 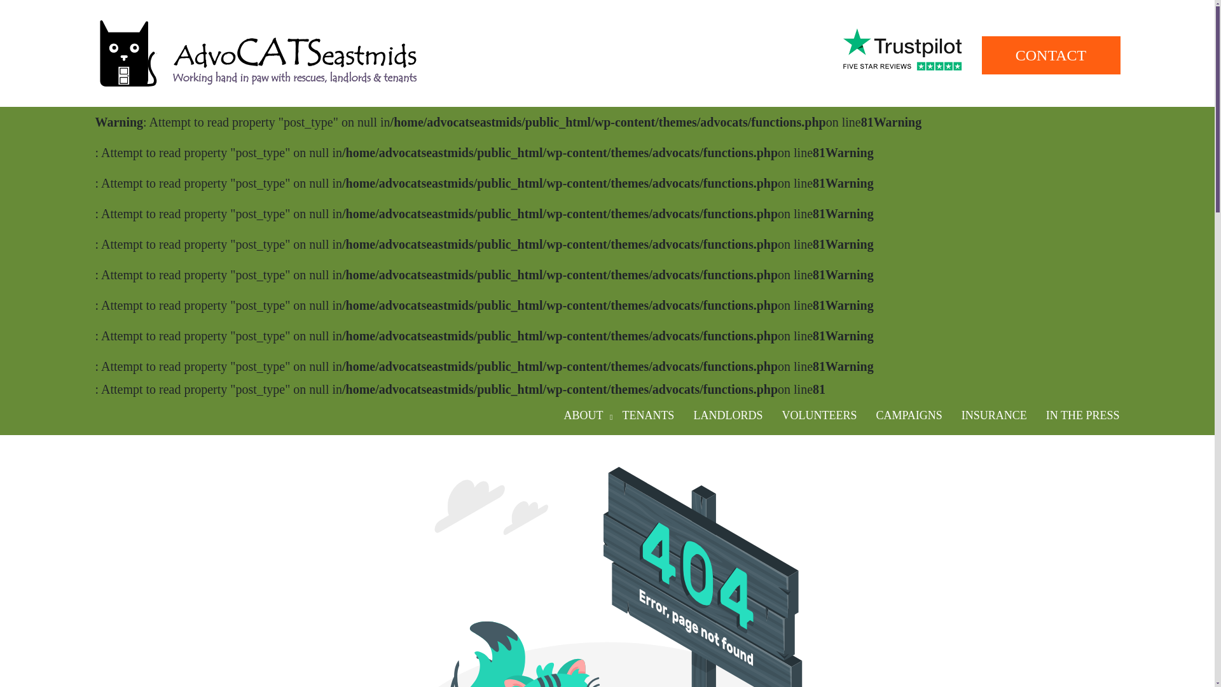 What do you see at coordinates (995, 416) in the screenshot?
I see `INSURANCE` at bounding box center [995, 416].